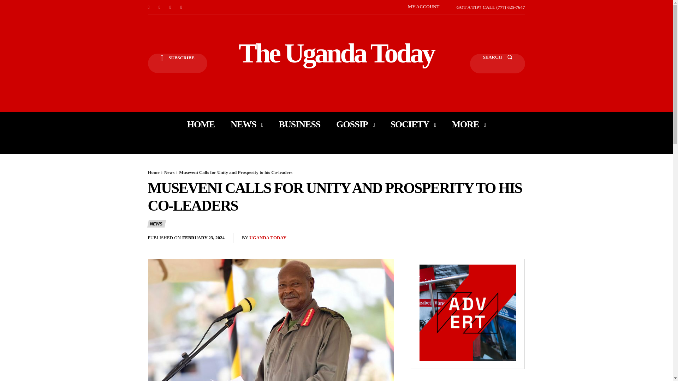 The width and height of the screenshot is (678, 381). Describe the element at coordinates (160, 7) in the screenshot. I see `Instagram` at that location.